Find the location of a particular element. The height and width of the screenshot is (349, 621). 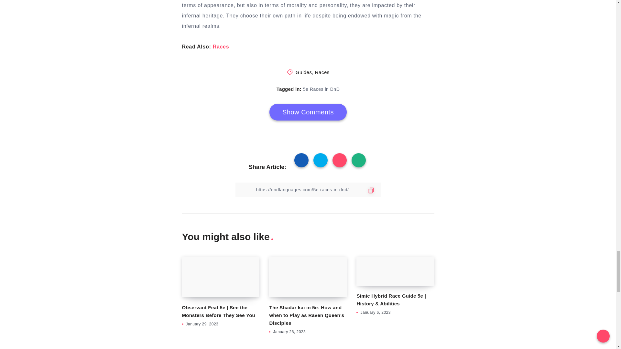

Races is located at coordinates (322, 72).